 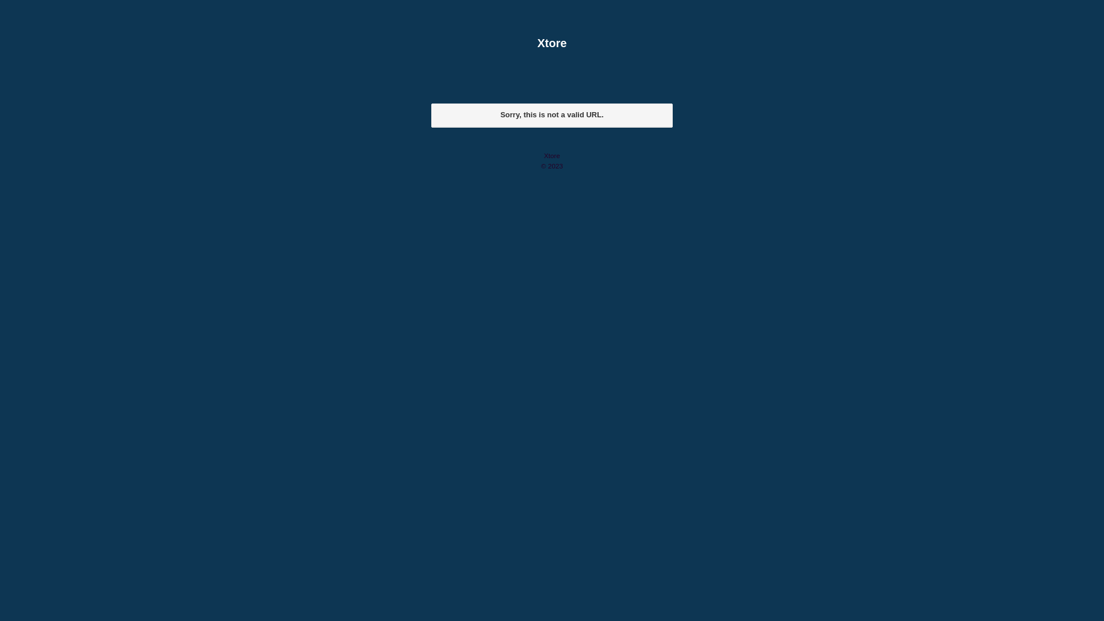 I want to click on Xtore, so click(x=552, y=43).